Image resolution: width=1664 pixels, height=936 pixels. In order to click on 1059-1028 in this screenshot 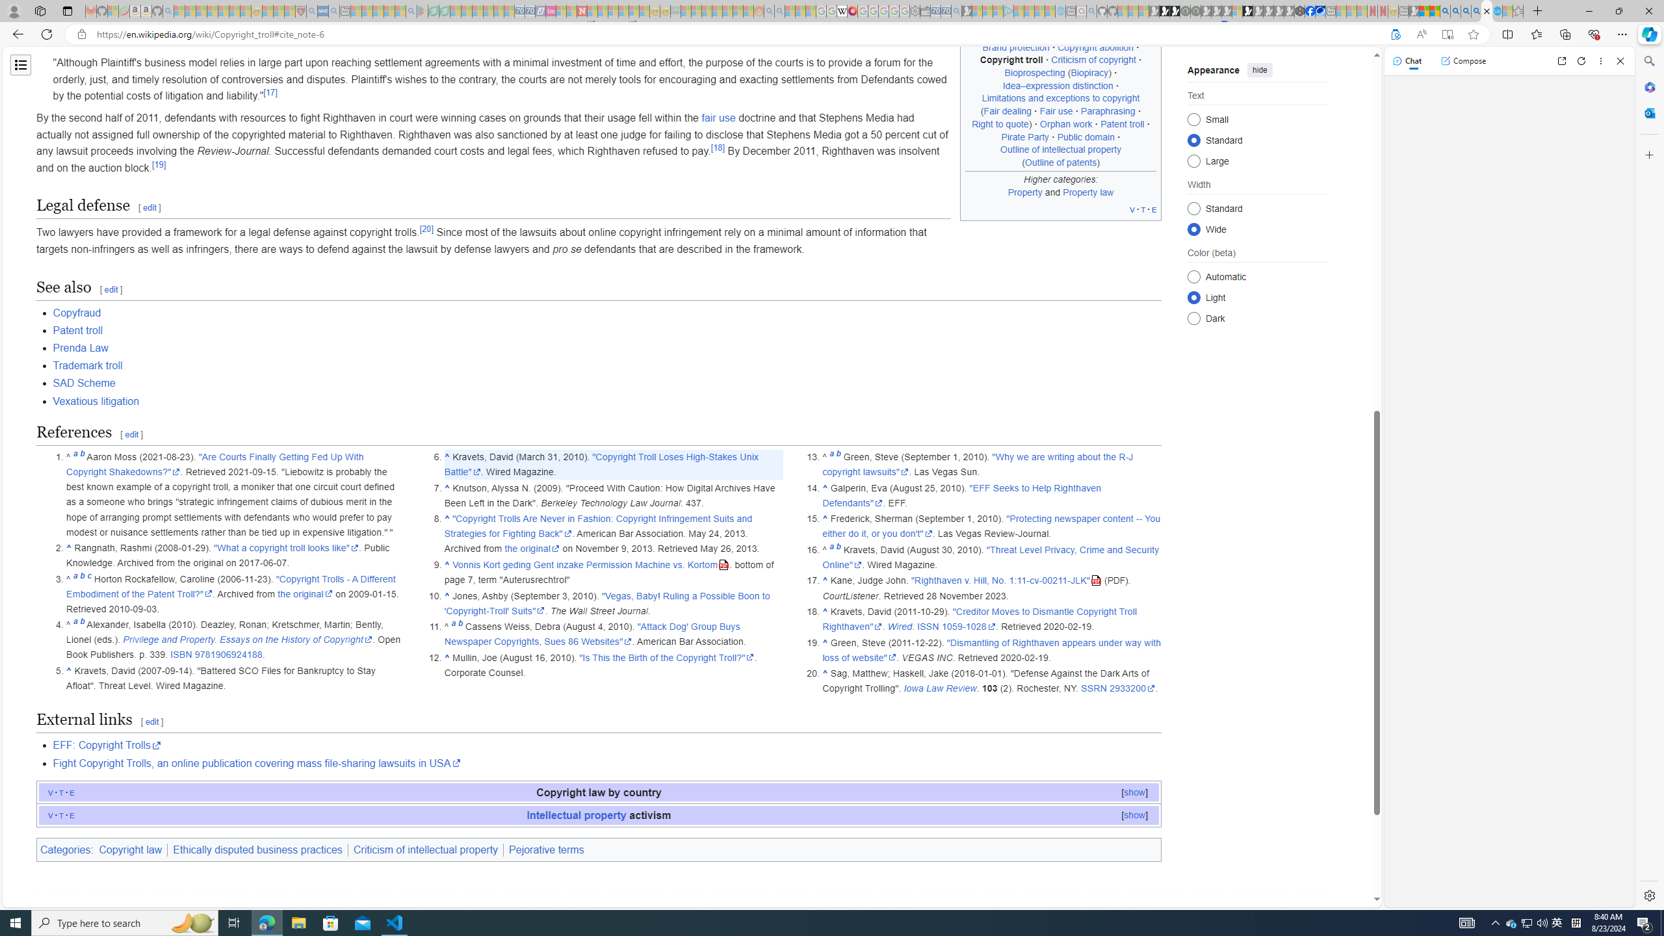, I will do `click(968, 627)`.